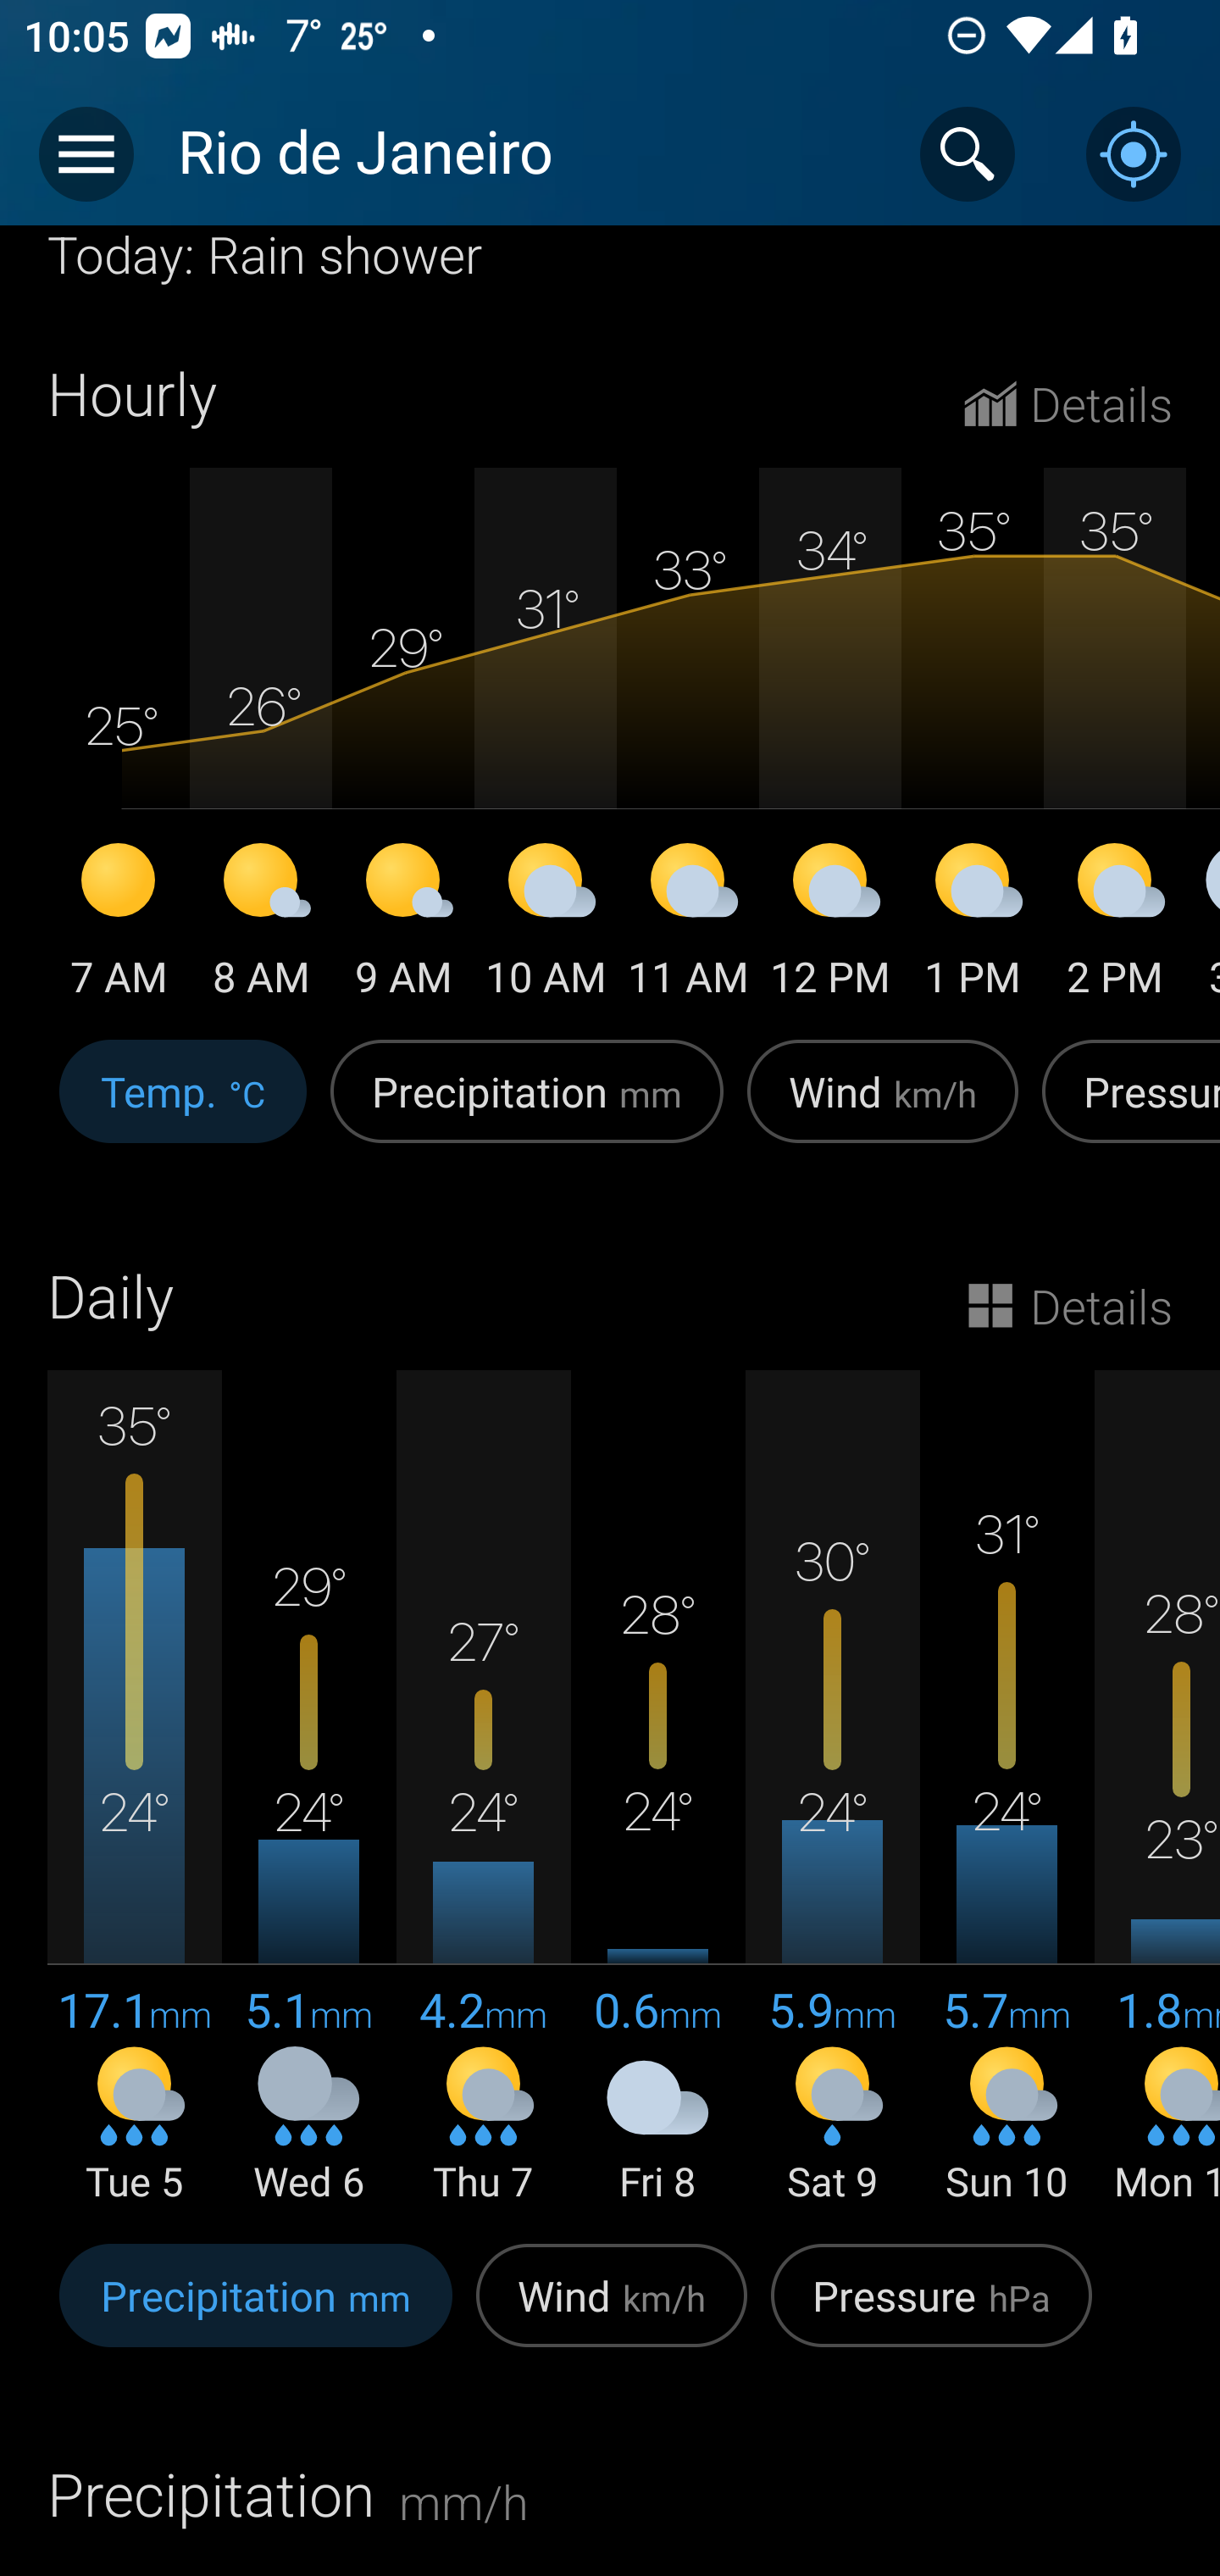 Image resolution: width=1220 pixels, height=2576 pixels. I want to click on Pressure hPa, so click(931, 2313).